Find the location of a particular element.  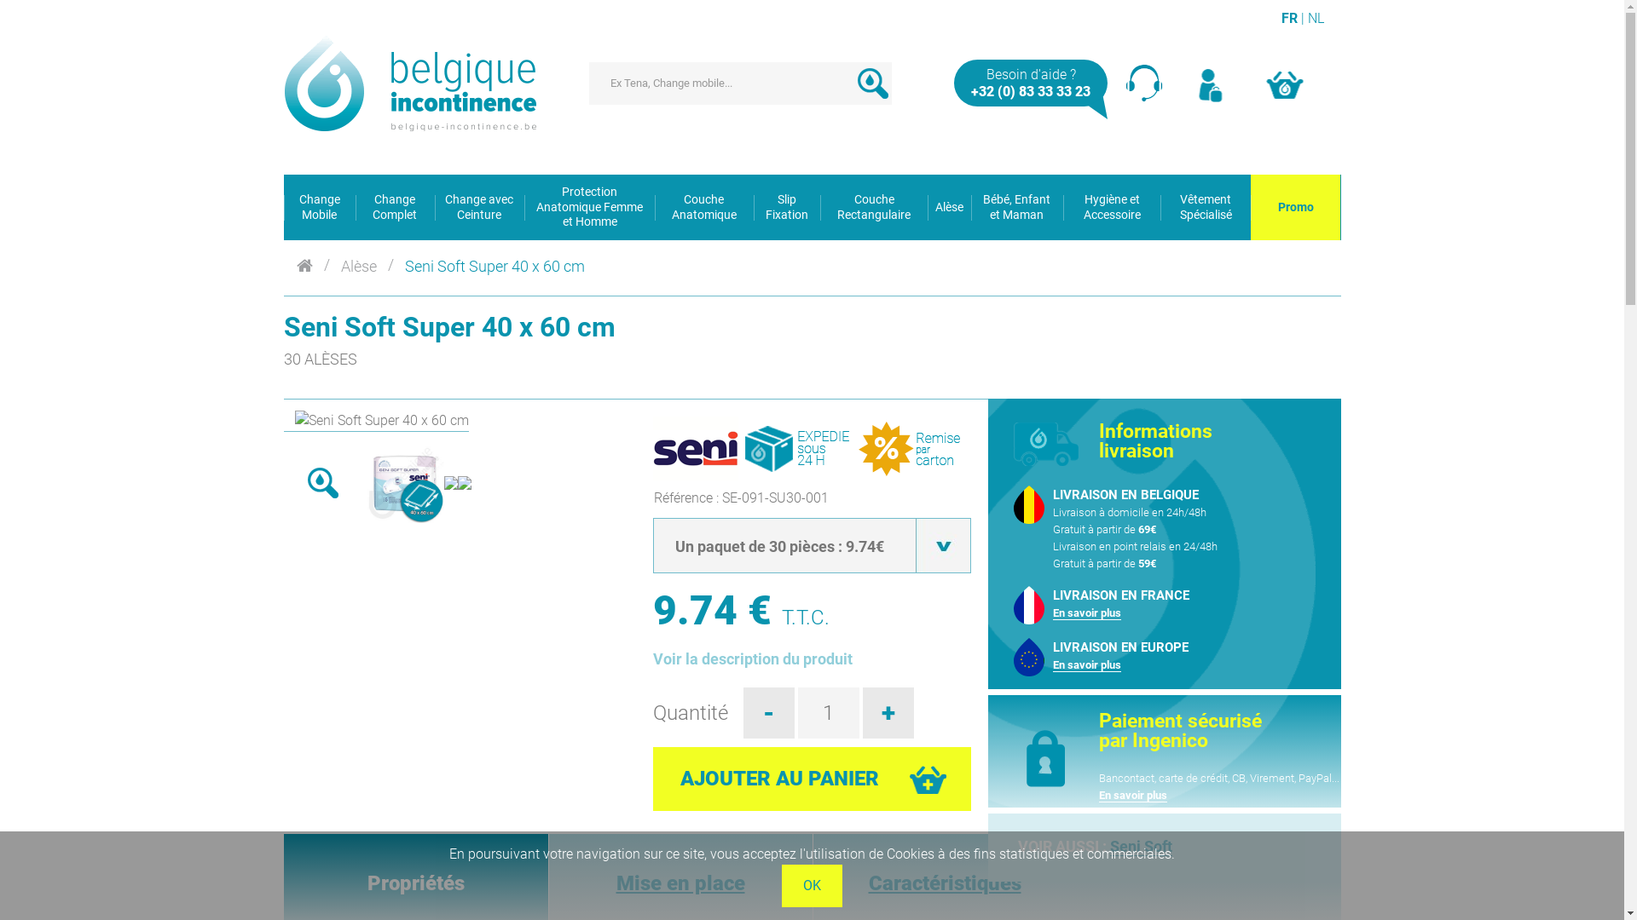

Change Mobile is located at coordinates (319, 208).